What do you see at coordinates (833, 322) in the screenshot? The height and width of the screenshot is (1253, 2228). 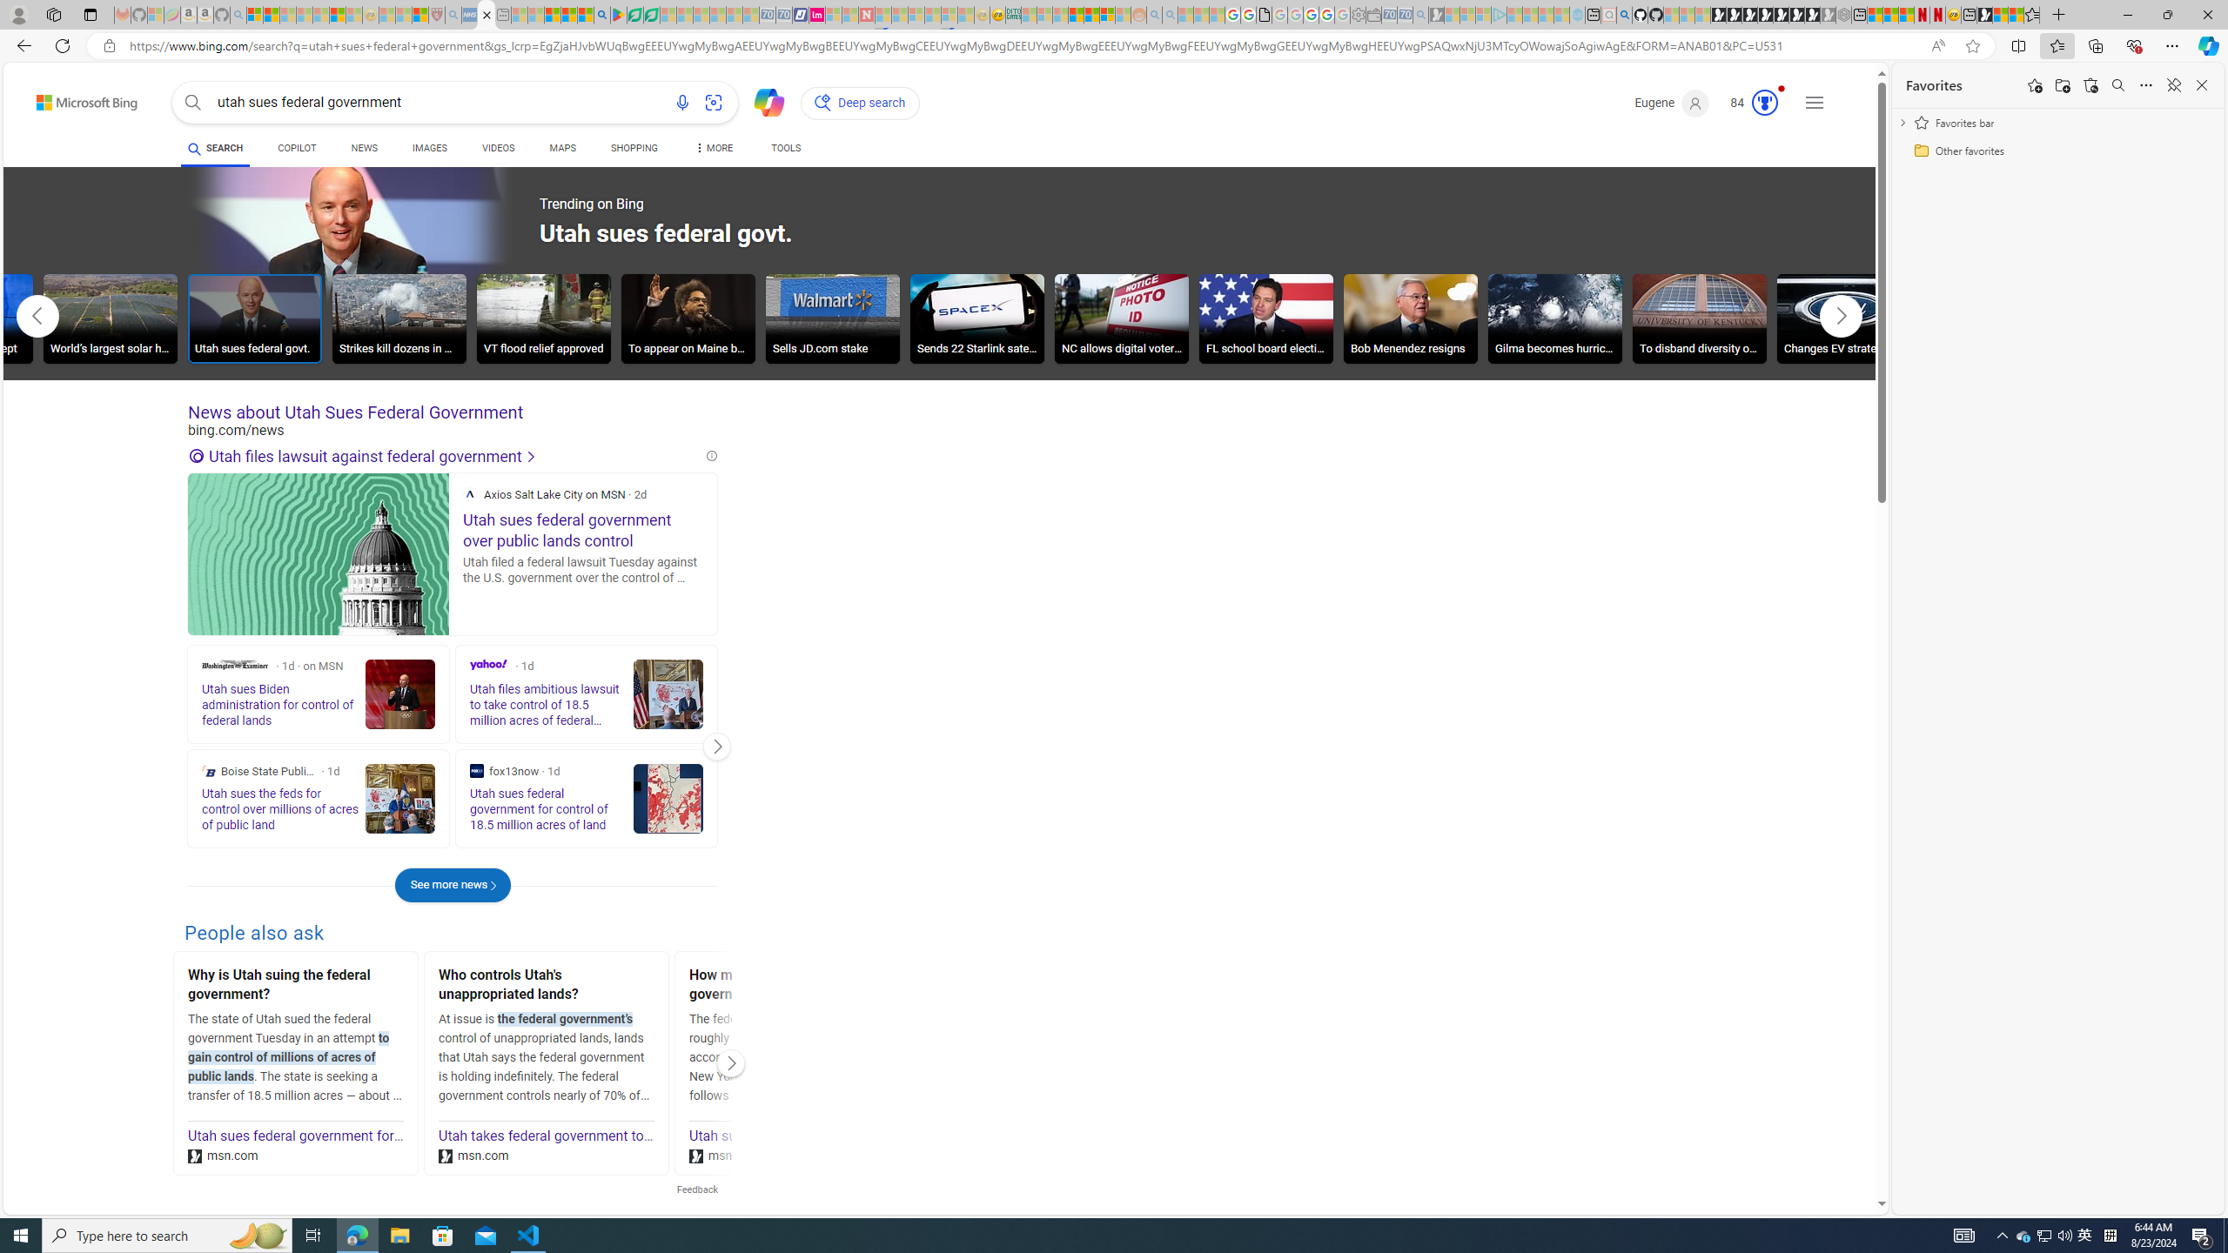 I see `Sells JD.com stake` at bounding box center [833, 322].